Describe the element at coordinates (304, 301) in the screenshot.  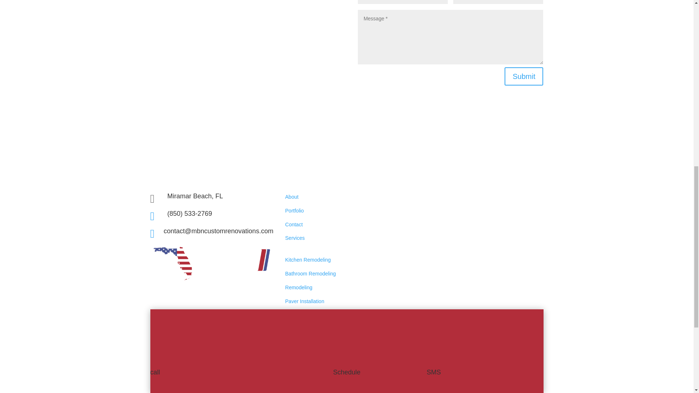
I see `Paver Installation` at that location.